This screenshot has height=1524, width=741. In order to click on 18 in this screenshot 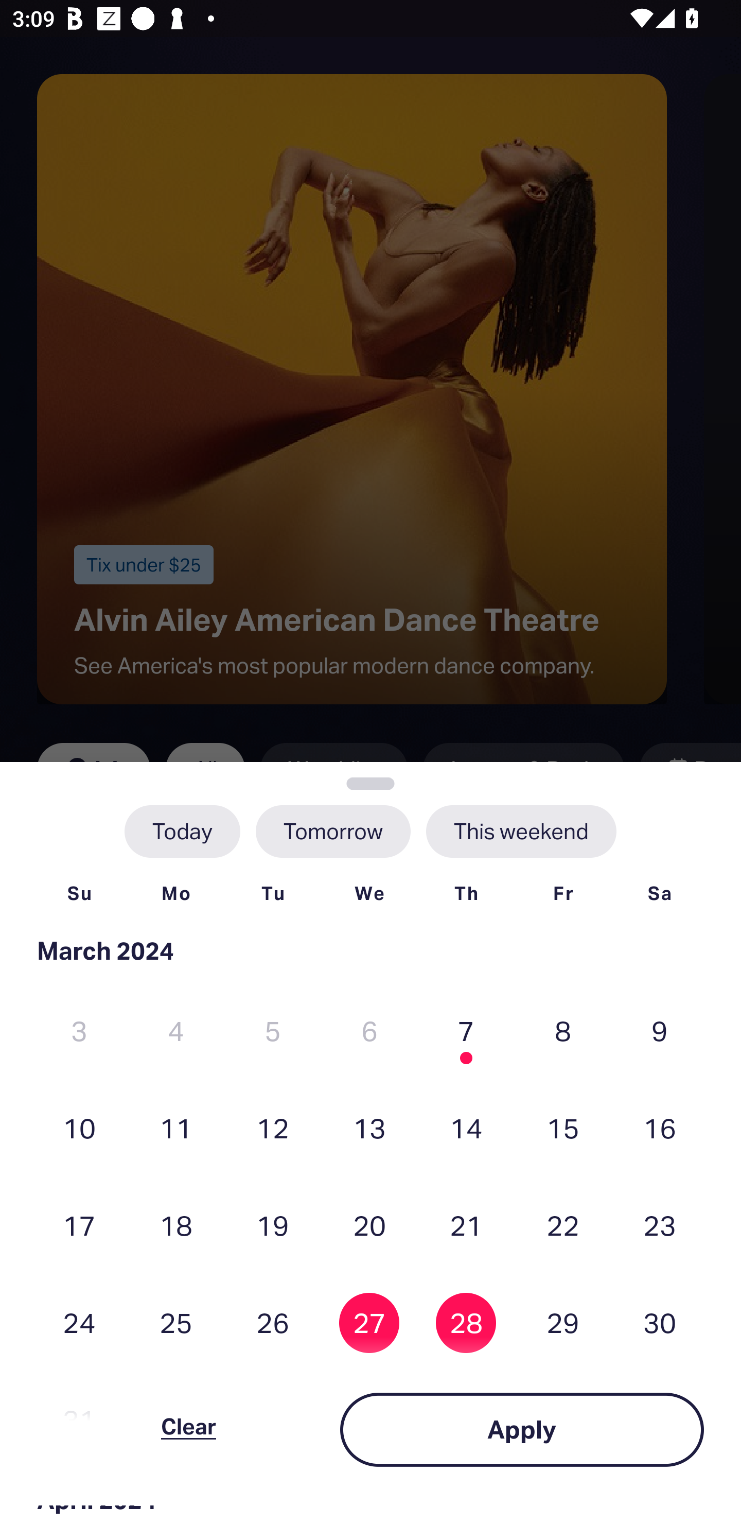, I will do `click(176, 1225)`.